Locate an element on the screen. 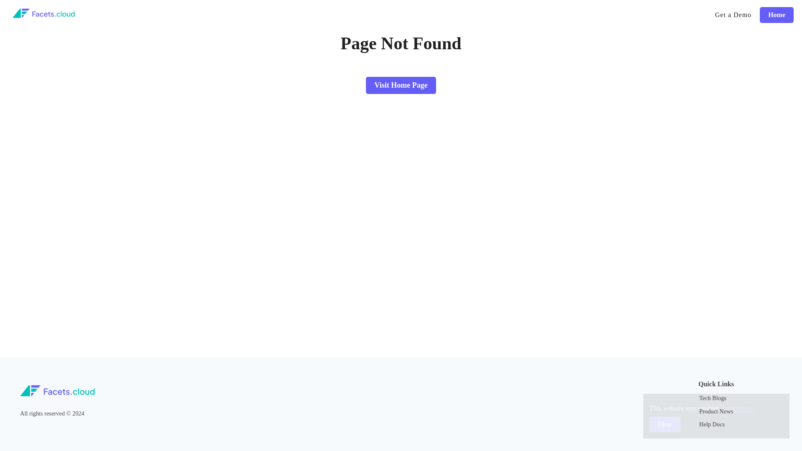 This screenshot has height=451, width=802. Home is located at coordinates (777, 15).